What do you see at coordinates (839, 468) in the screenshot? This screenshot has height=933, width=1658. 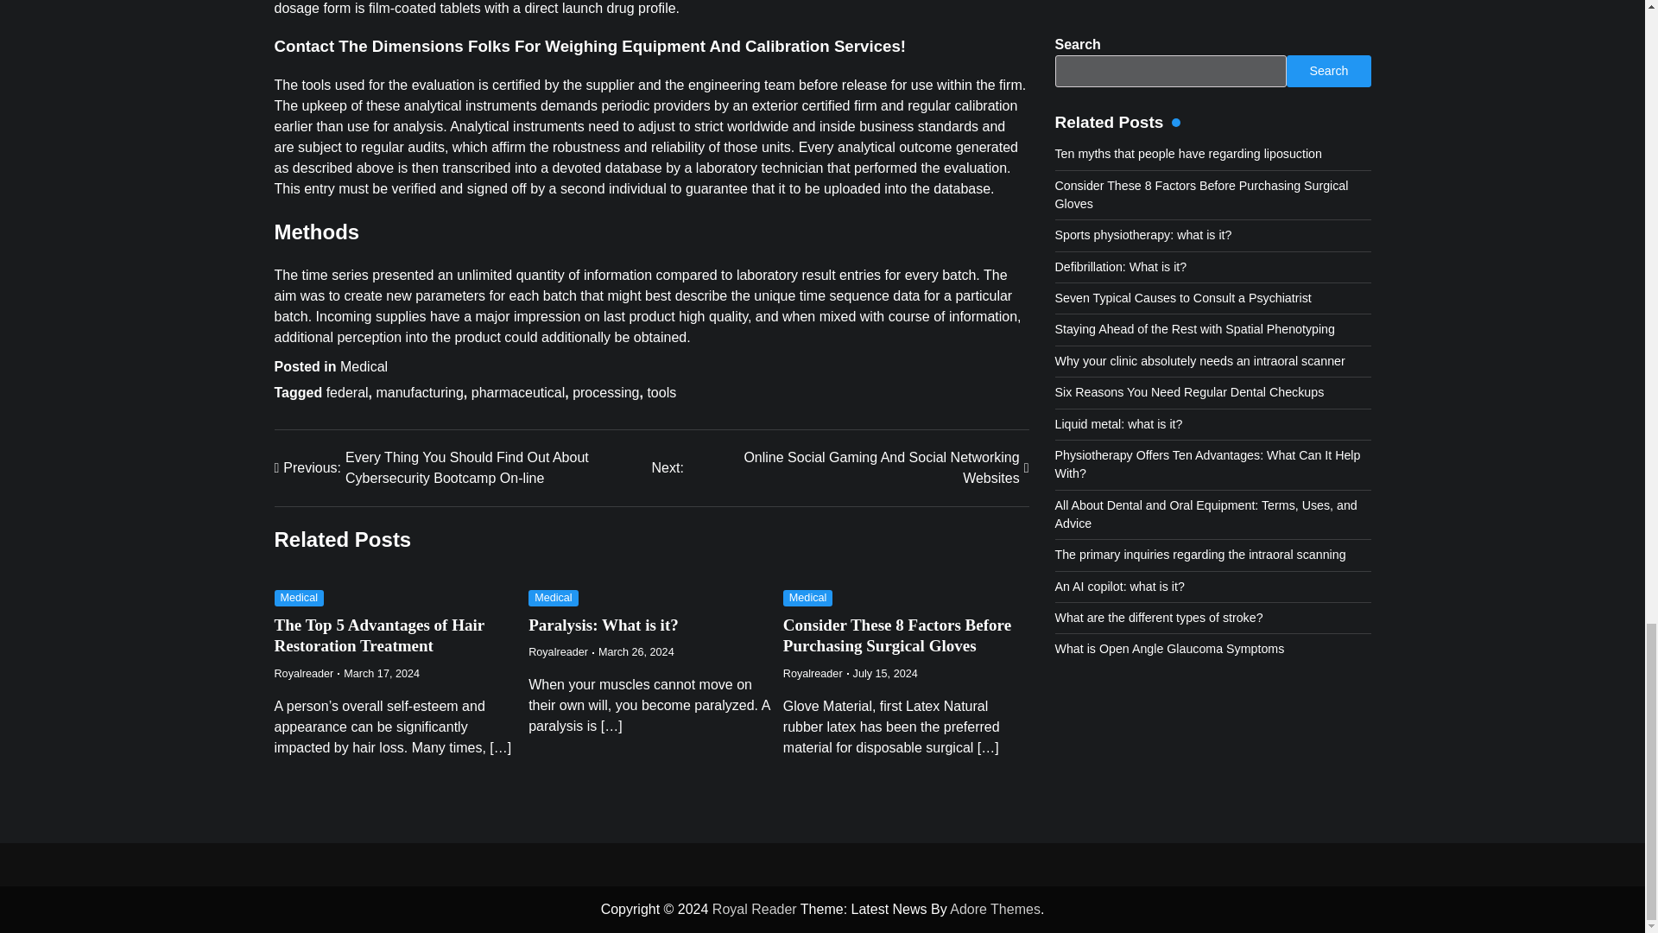 I see `manufacturing` at bounding box center [839, 468].